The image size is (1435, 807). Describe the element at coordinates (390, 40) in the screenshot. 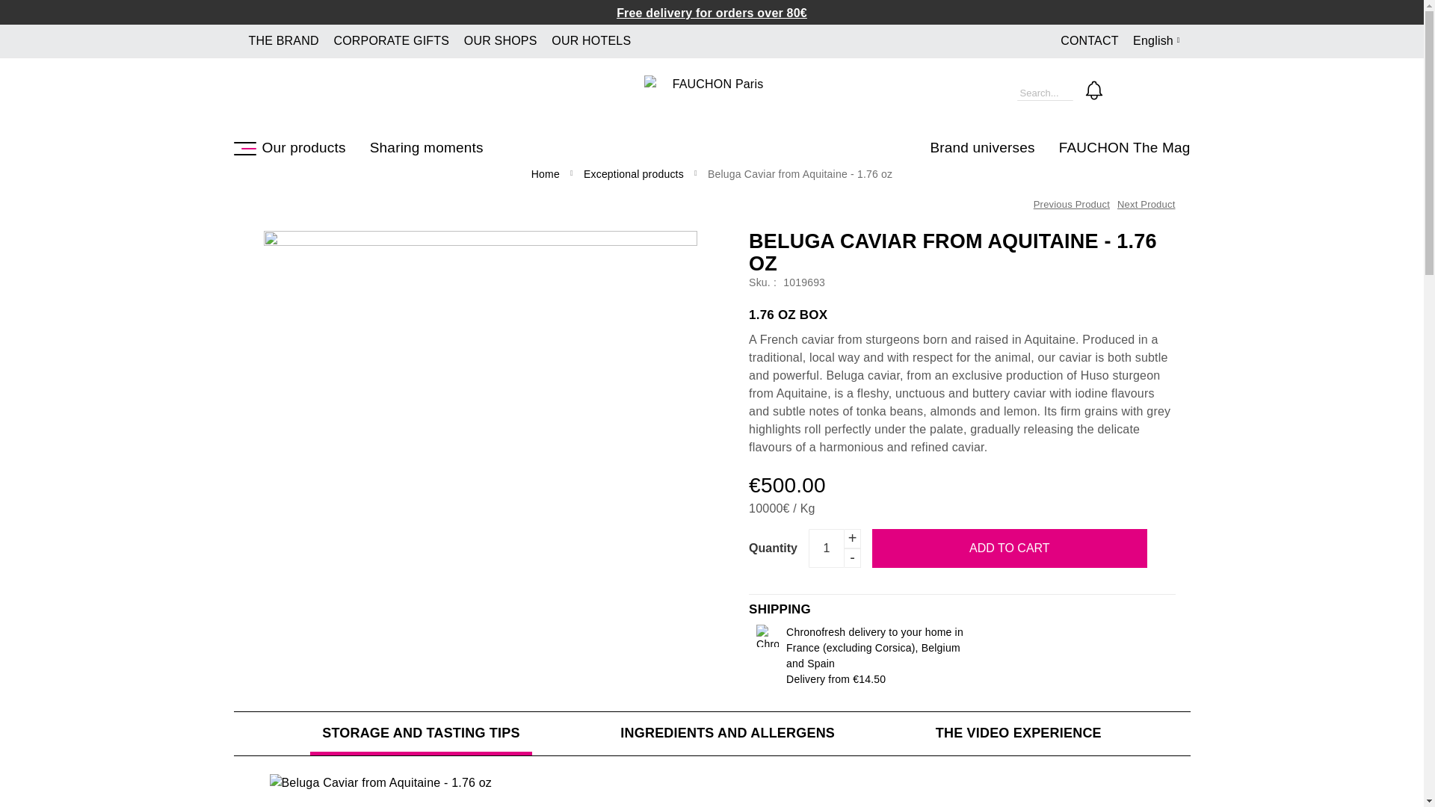

I see `CORPORATE GIFTS` at that location.